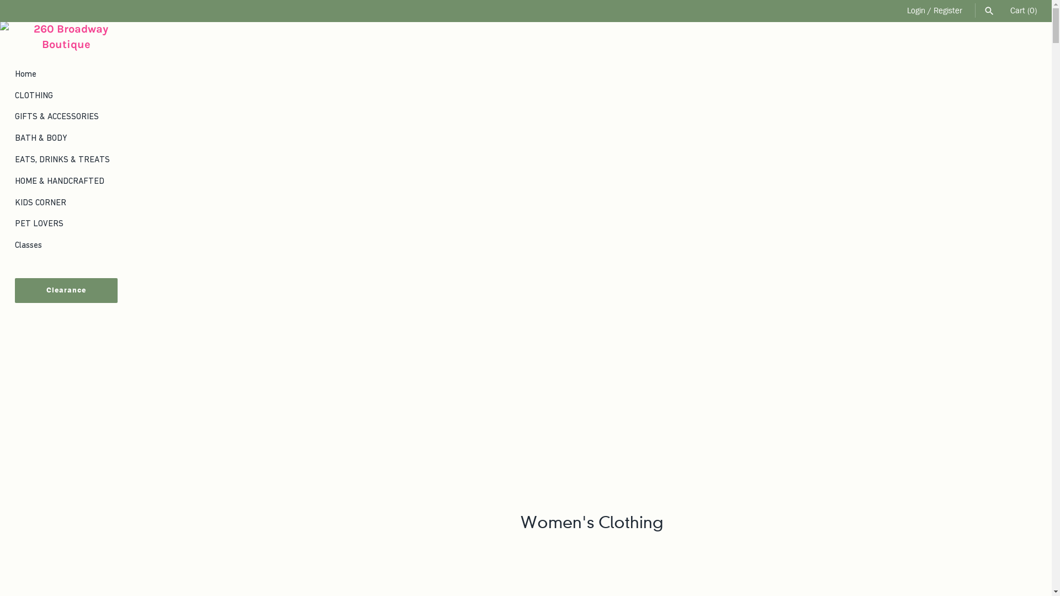 The height and width of the screenshot is (596, 1060). What do you see at coordinates (66, 290) in the screenshot?
I see `Clearance` at bounding box center [66, 290].